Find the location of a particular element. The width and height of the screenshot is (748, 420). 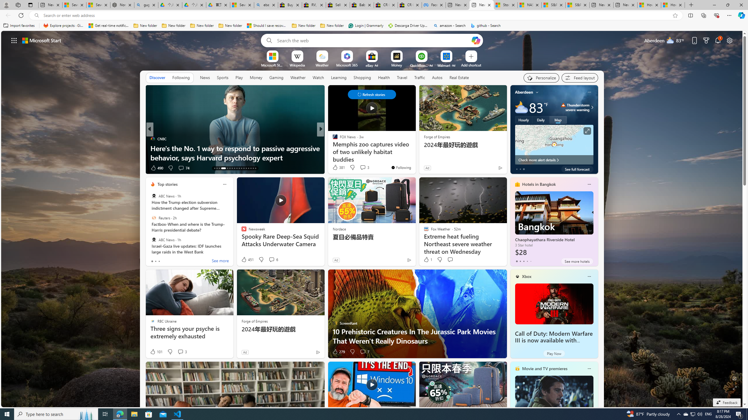

AutomationID: tab-25 is located at coordinates (246, 168).